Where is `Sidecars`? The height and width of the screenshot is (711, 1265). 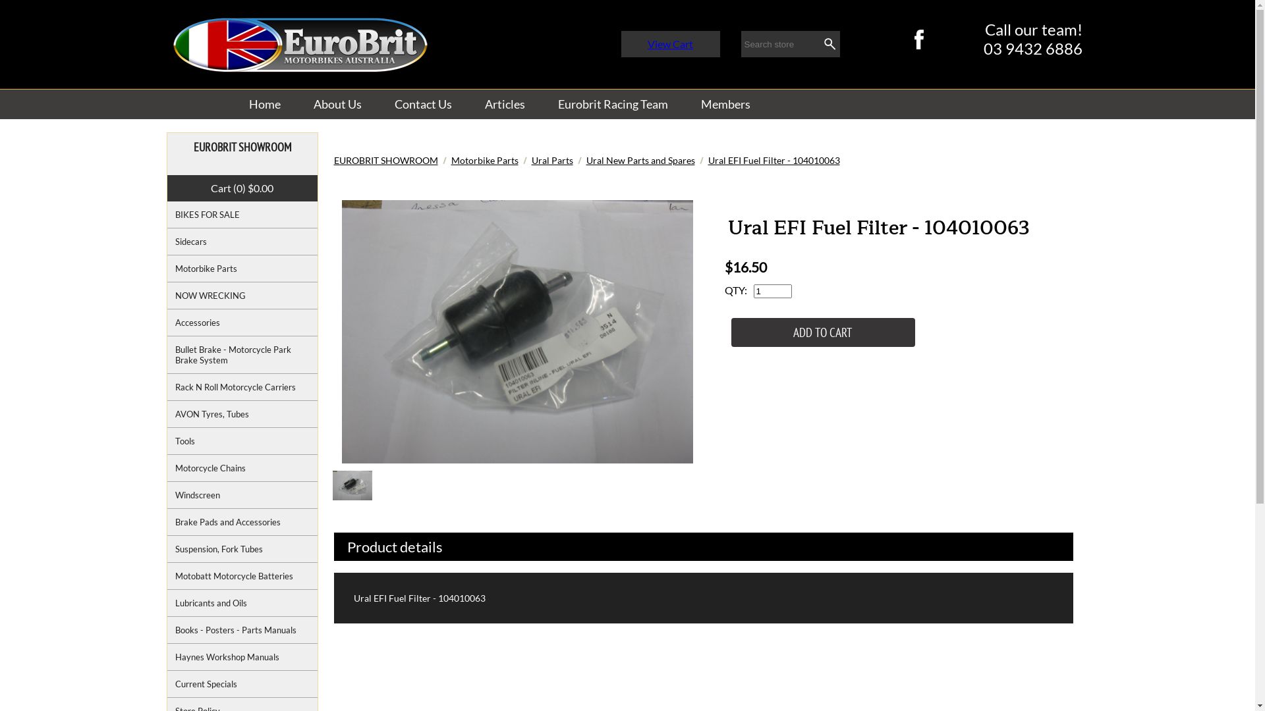 Sidecars is located at coordinates (242, 242).